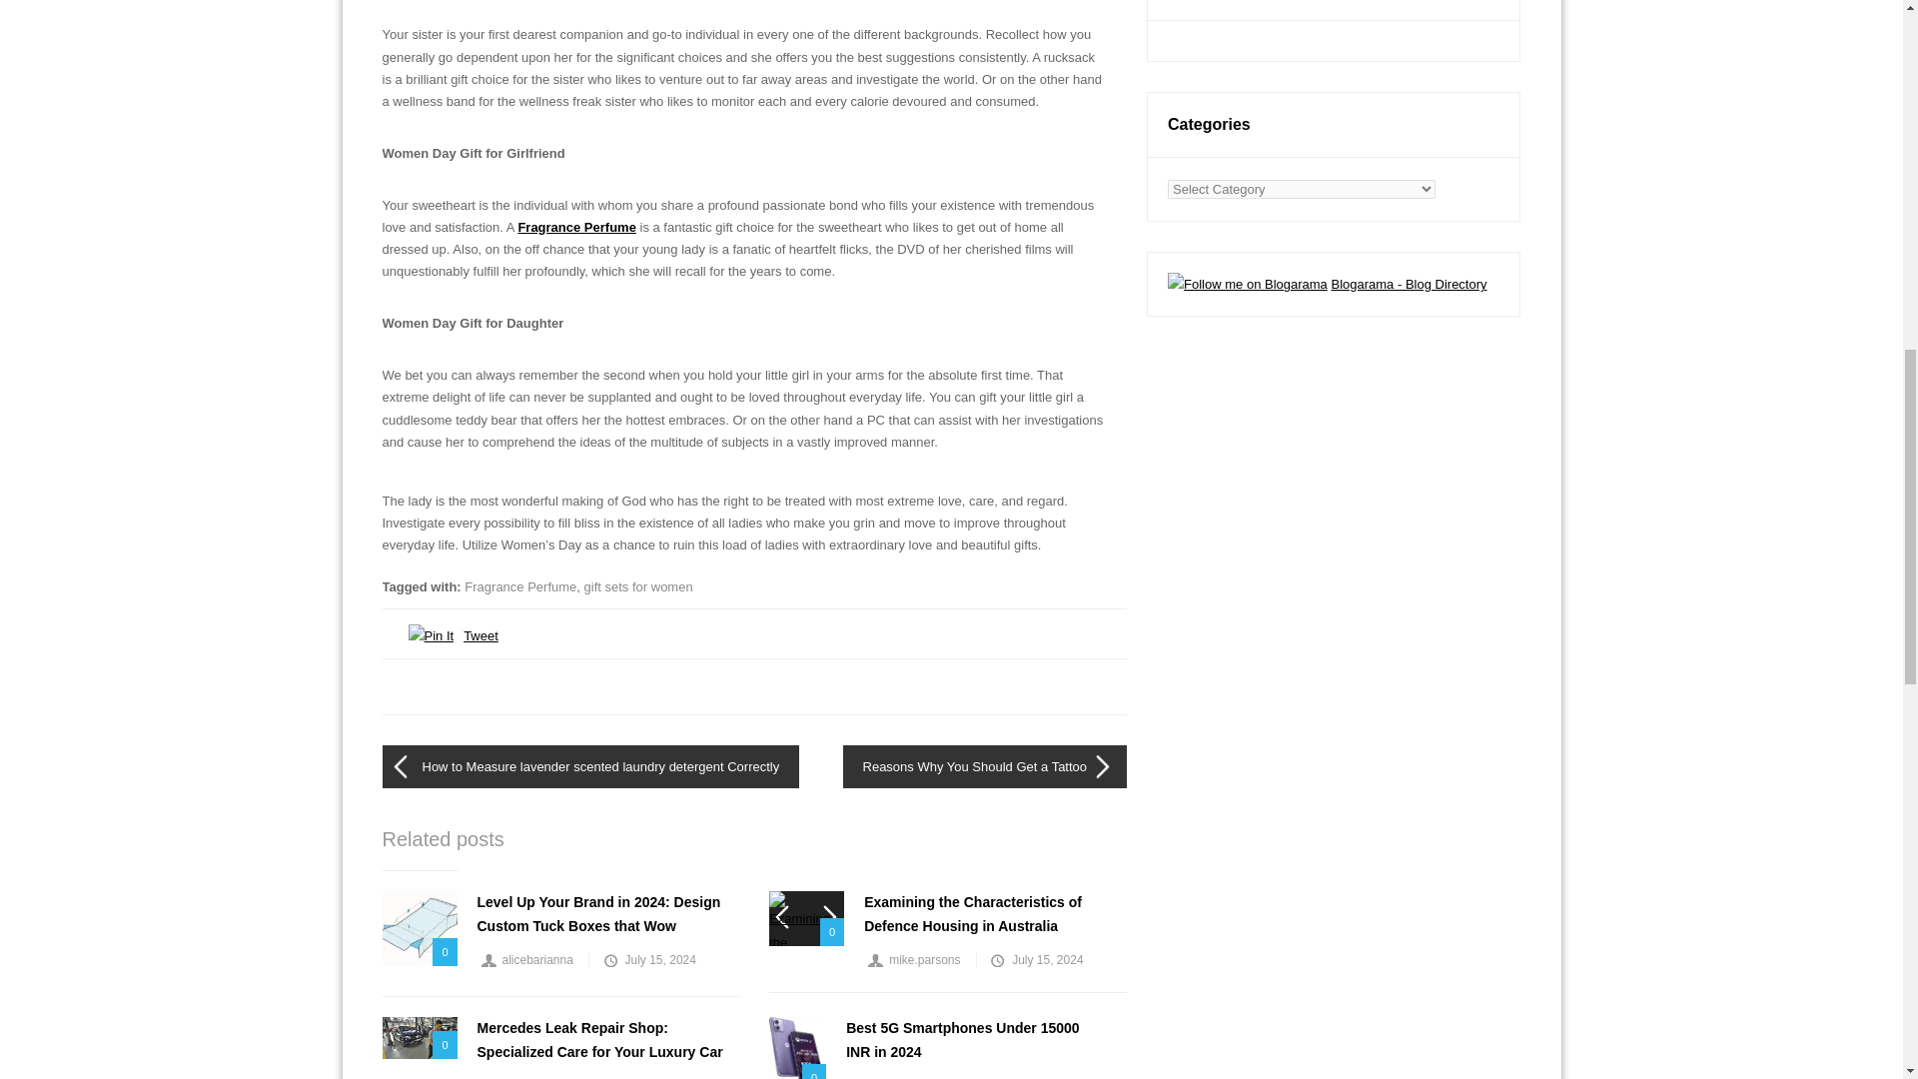 The image size is (1918, 1079). Describe the element at coordinates (430, 635) in the screenshot. I see `Pin It` at that location.